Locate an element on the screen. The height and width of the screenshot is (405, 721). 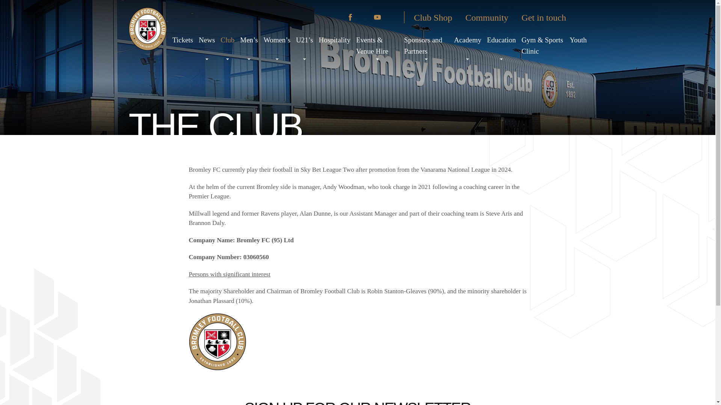
Get in touch is located at coordinates (544, 17).